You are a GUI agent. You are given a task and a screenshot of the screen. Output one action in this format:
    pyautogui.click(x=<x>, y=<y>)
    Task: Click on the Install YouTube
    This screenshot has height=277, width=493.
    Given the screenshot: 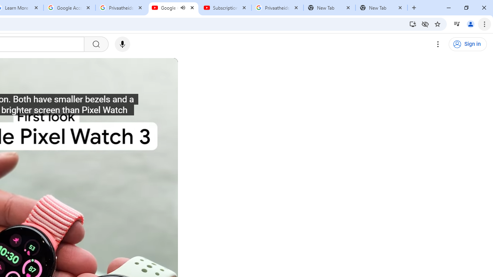 What is the action you would take?
    pyautogui.click(x=413, y=24)
    